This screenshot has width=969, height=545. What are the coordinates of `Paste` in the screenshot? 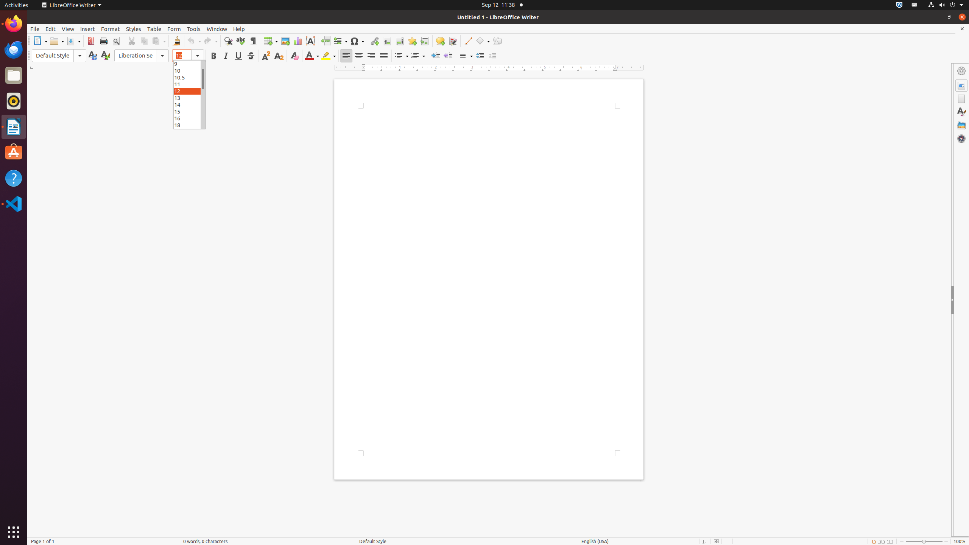 It's located at (159, 41).